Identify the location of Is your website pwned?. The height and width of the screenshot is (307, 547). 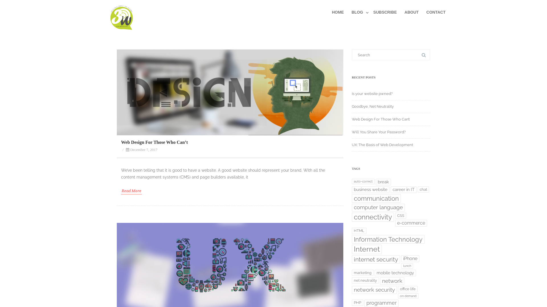
(372, 94).